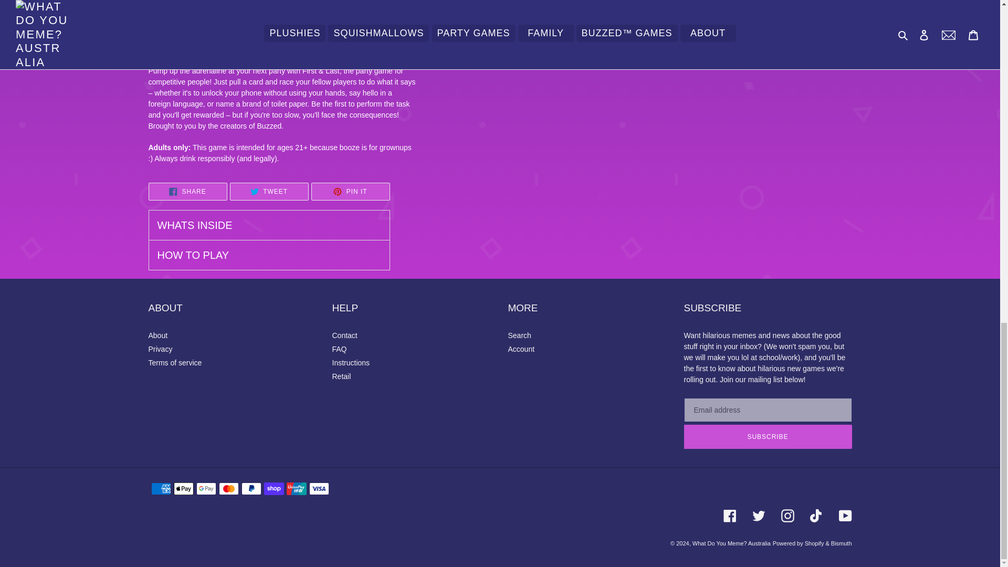 The height and width of the screenshot is (567, 1008). I want to click on Mastercard, so click(228, 488).